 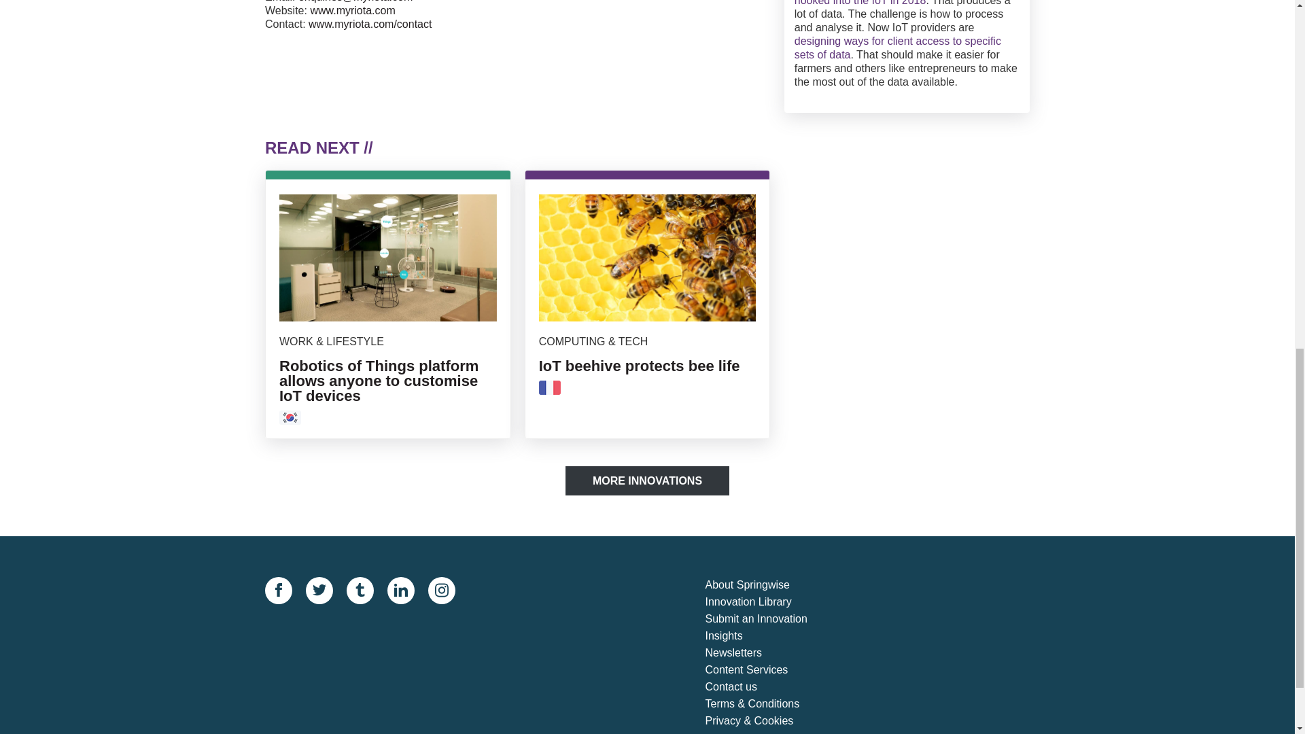 I want to click on MORE INNOVATIONS, so click(x=647, y=480).